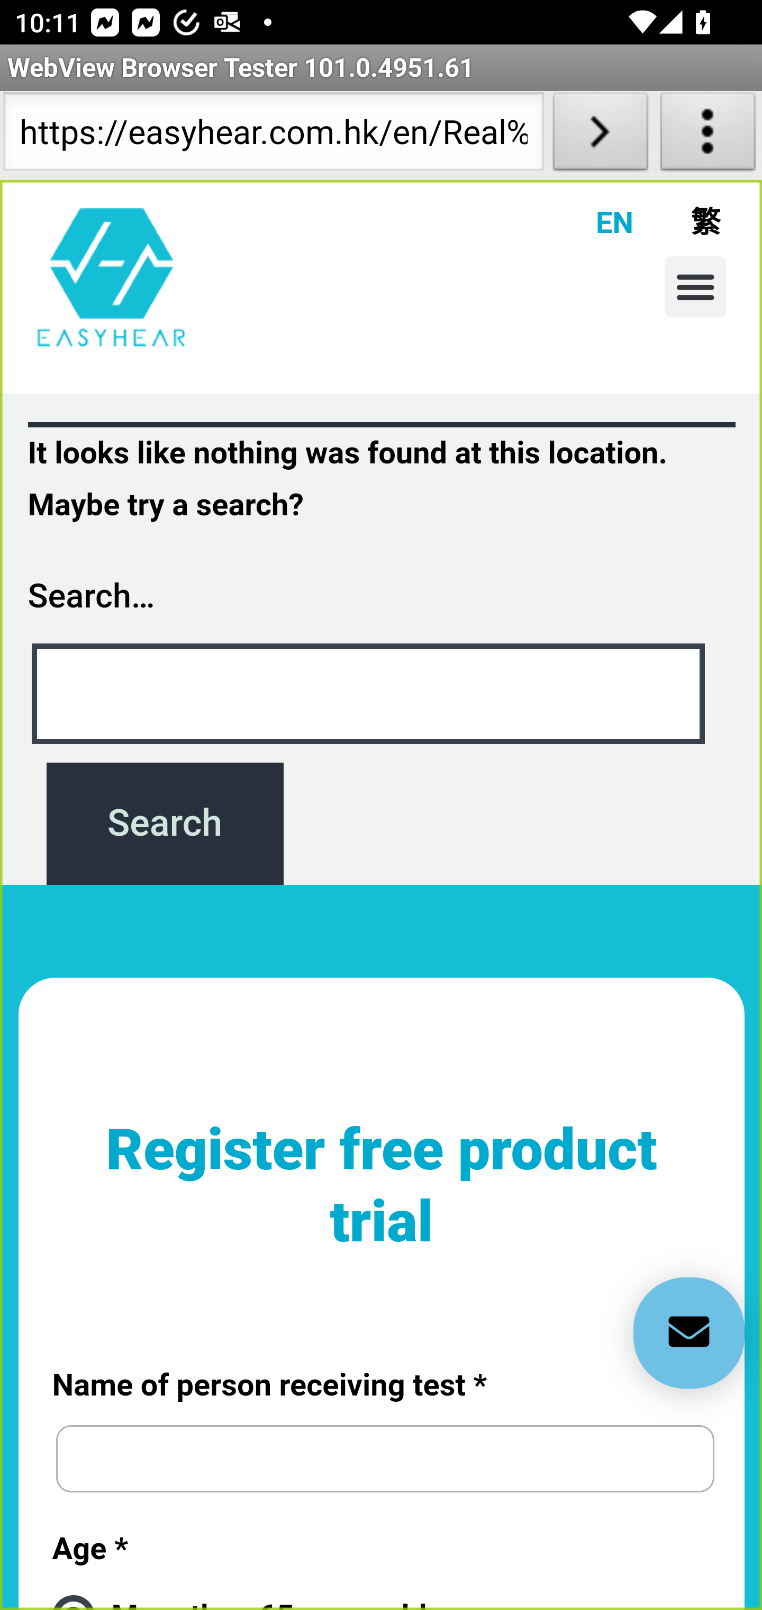 The height and width of the screenshot is (1610, 762). Describe the element at coordinates (164, 823) in the screenshot. I see `Search` at that location.